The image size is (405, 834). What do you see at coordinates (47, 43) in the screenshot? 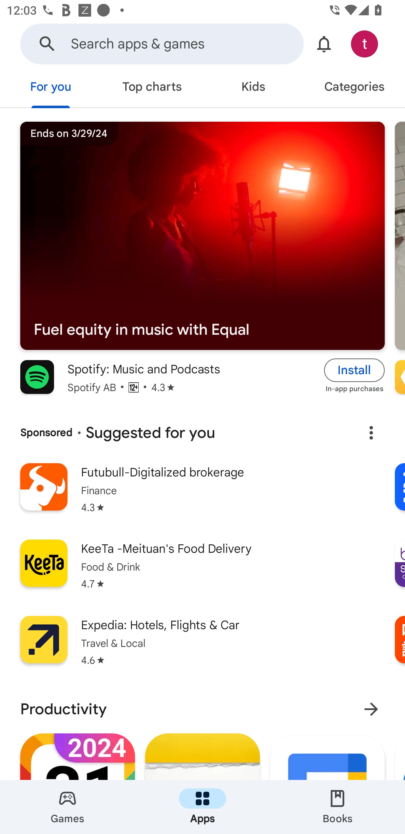
I see `Search Google Play` at bounding box center [47, 43].